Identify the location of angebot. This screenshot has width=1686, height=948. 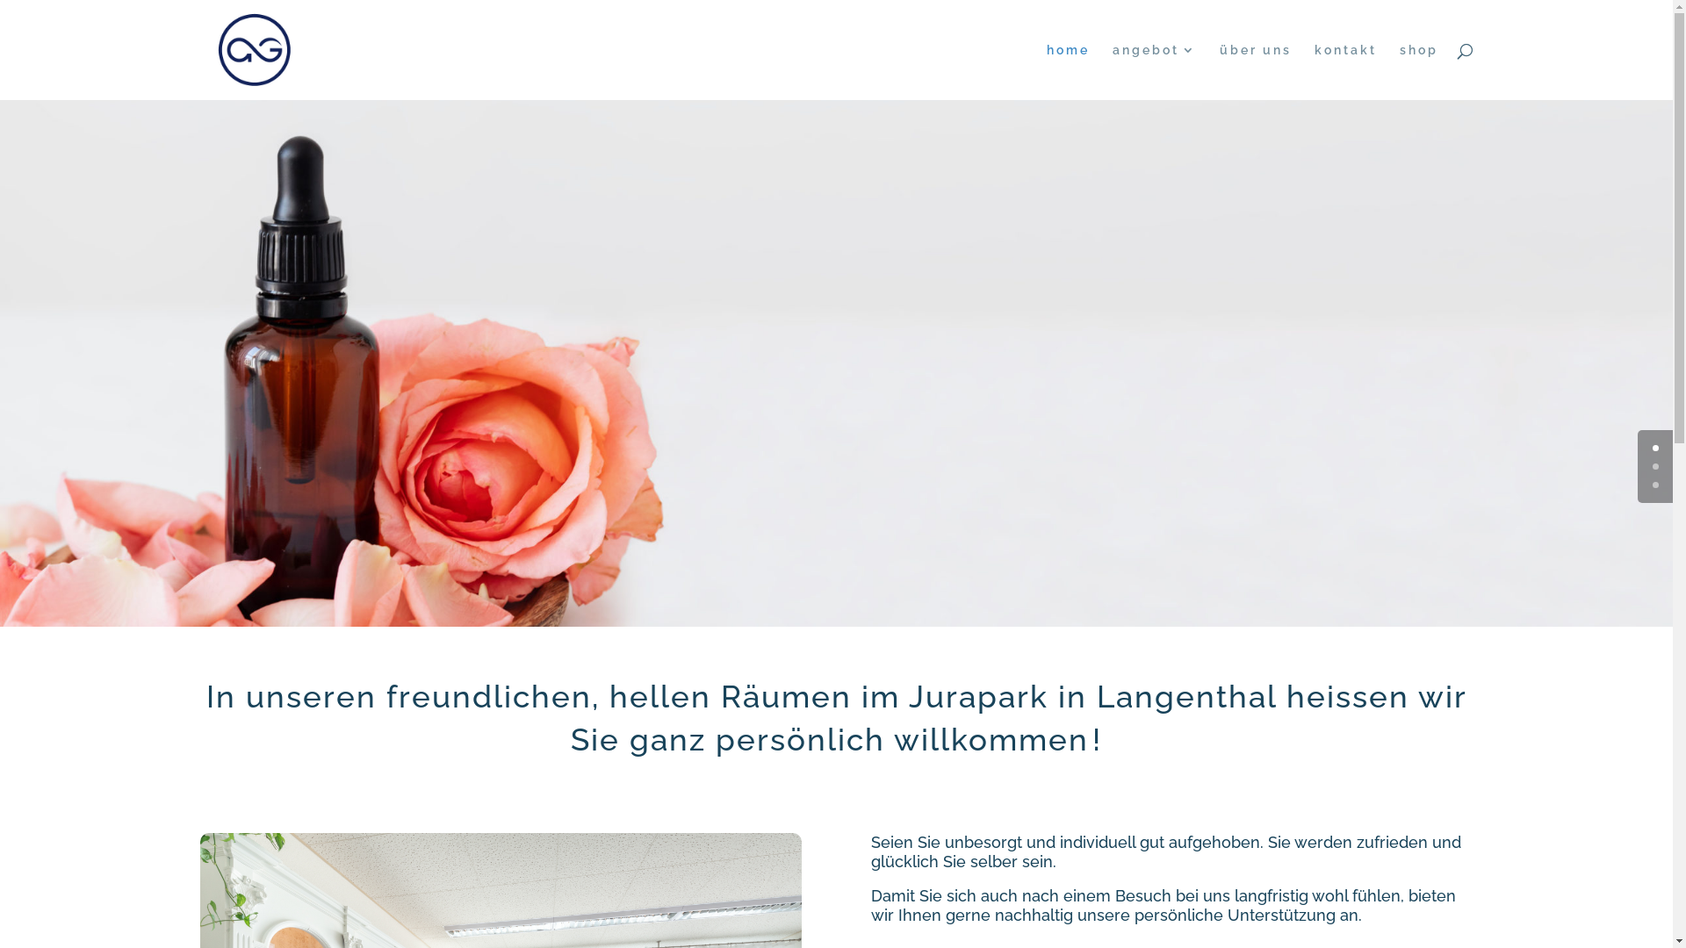
(1154, 72).